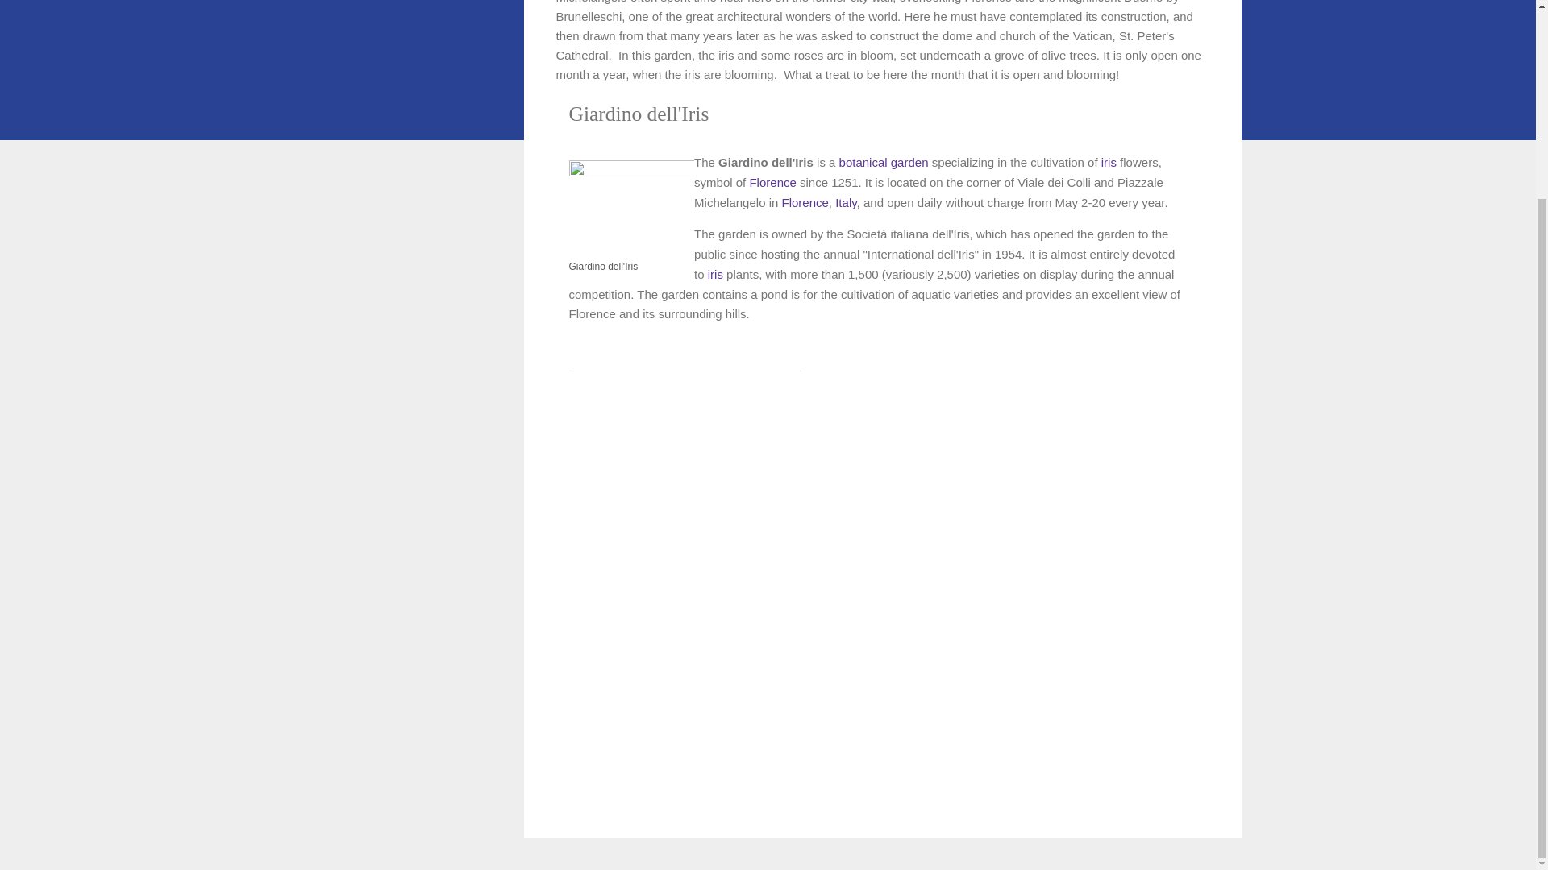  Describe the element at coordinates (1108, 162) in the screenshot. I see `iris` at that location.